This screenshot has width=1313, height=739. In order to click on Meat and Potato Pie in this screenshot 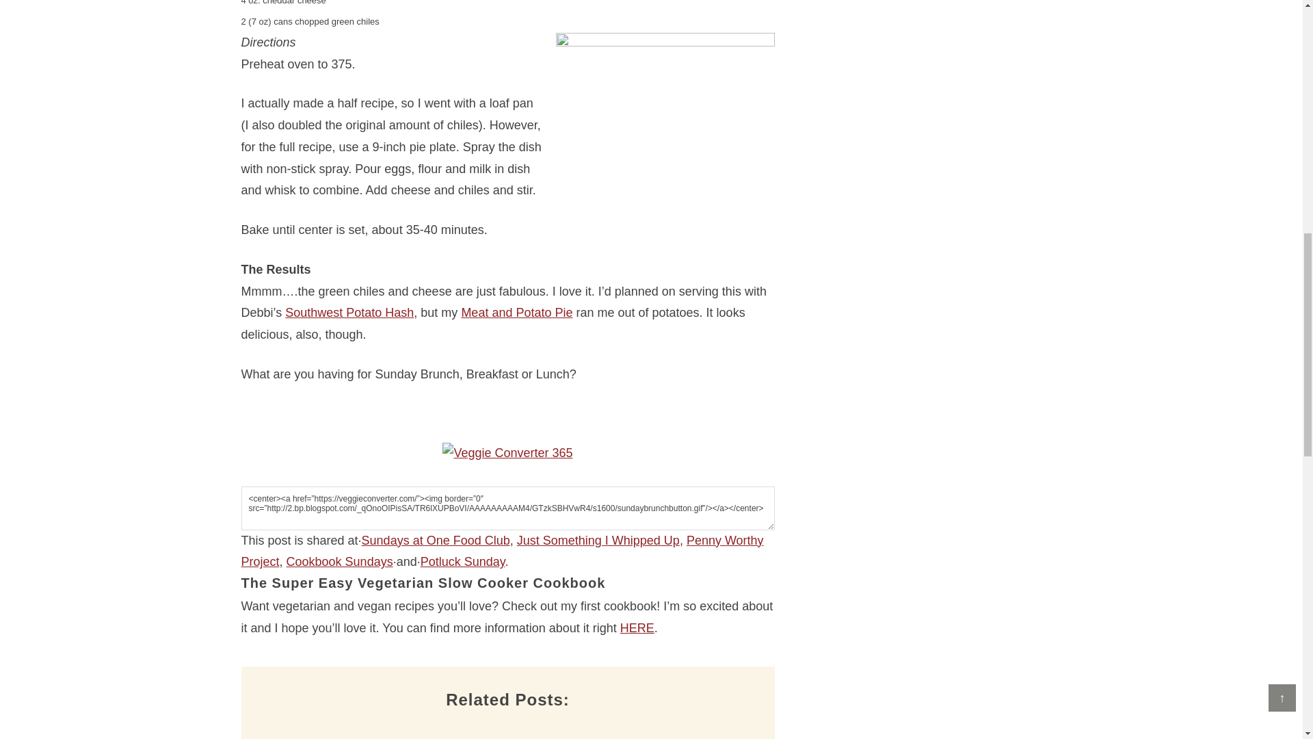, I will do `click(516, 312)`.